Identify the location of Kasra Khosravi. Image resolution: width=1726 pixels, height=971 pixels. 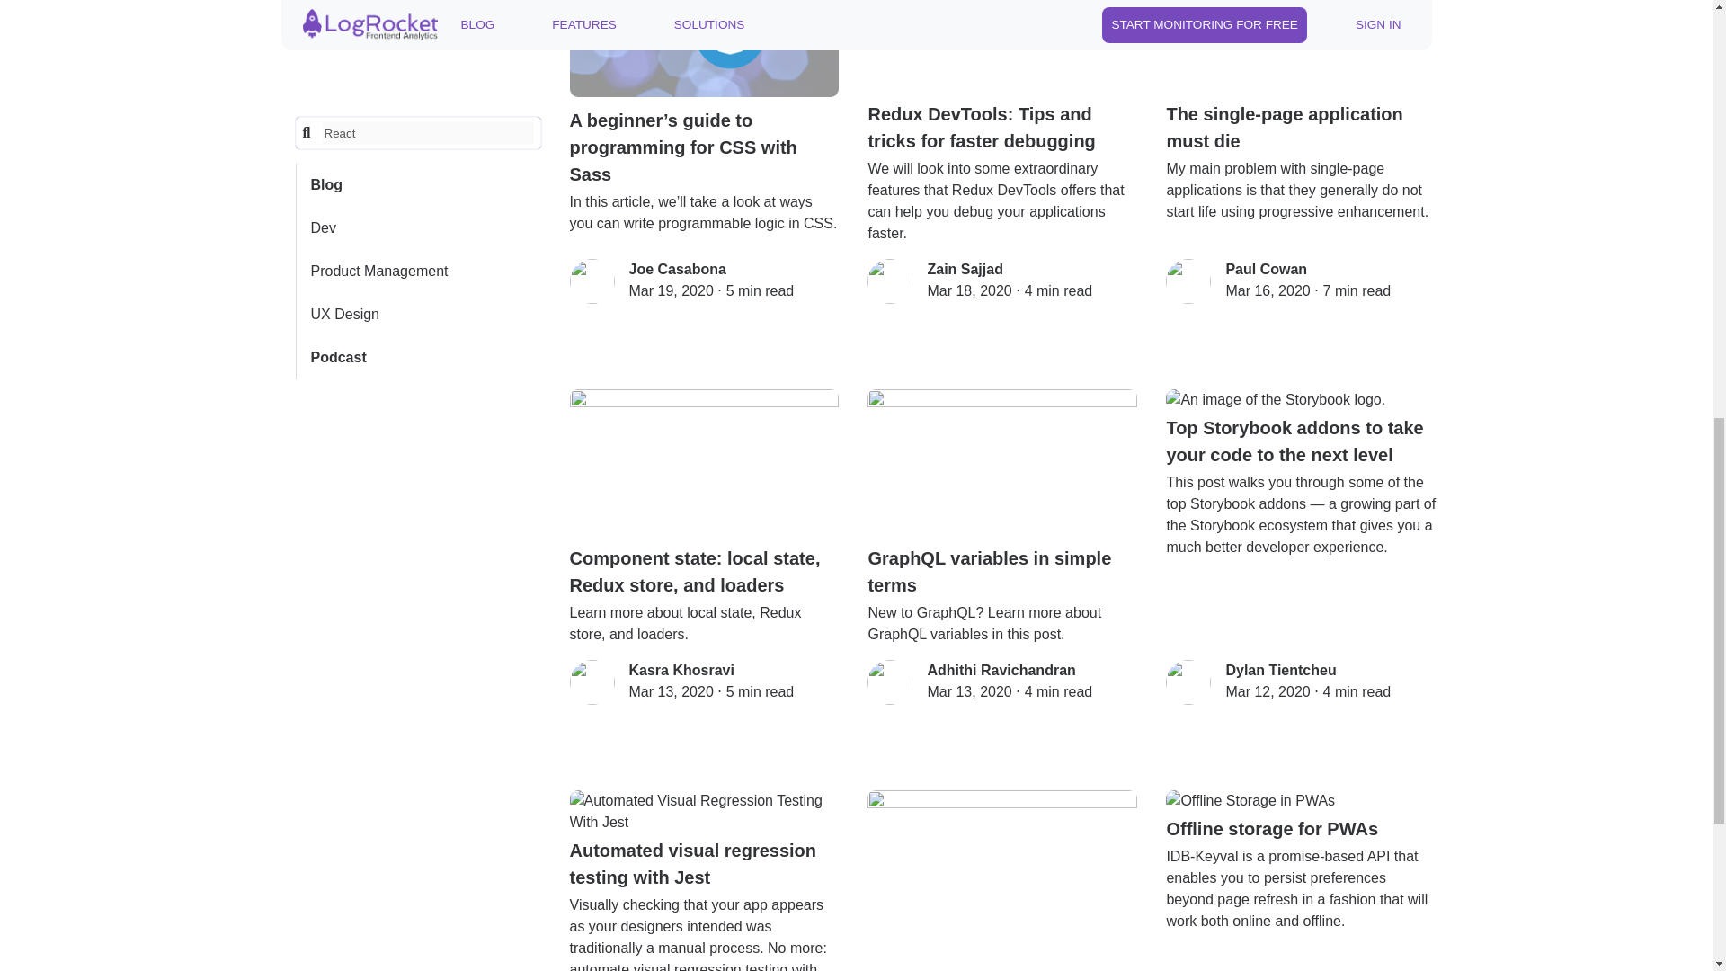
(681, 669).